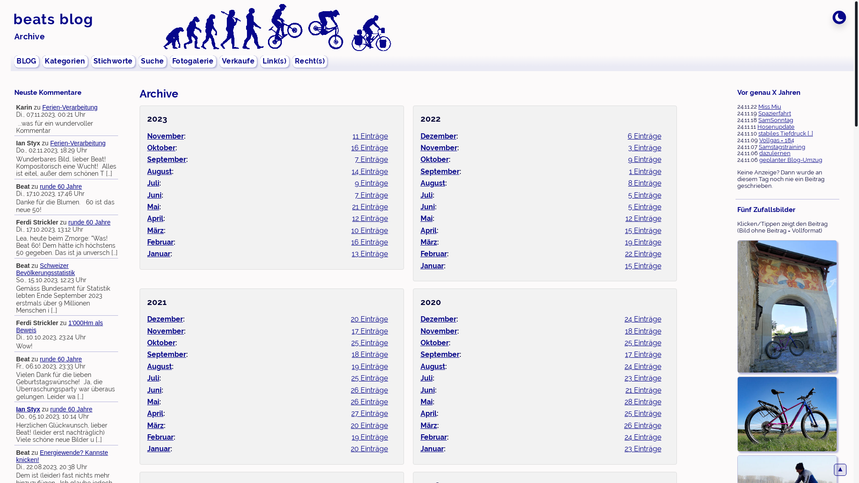 The image size is (859, 483). What do you see at coordinates (429, 413) in the screenshot?
I see `April` at bounding box center [429, 413].